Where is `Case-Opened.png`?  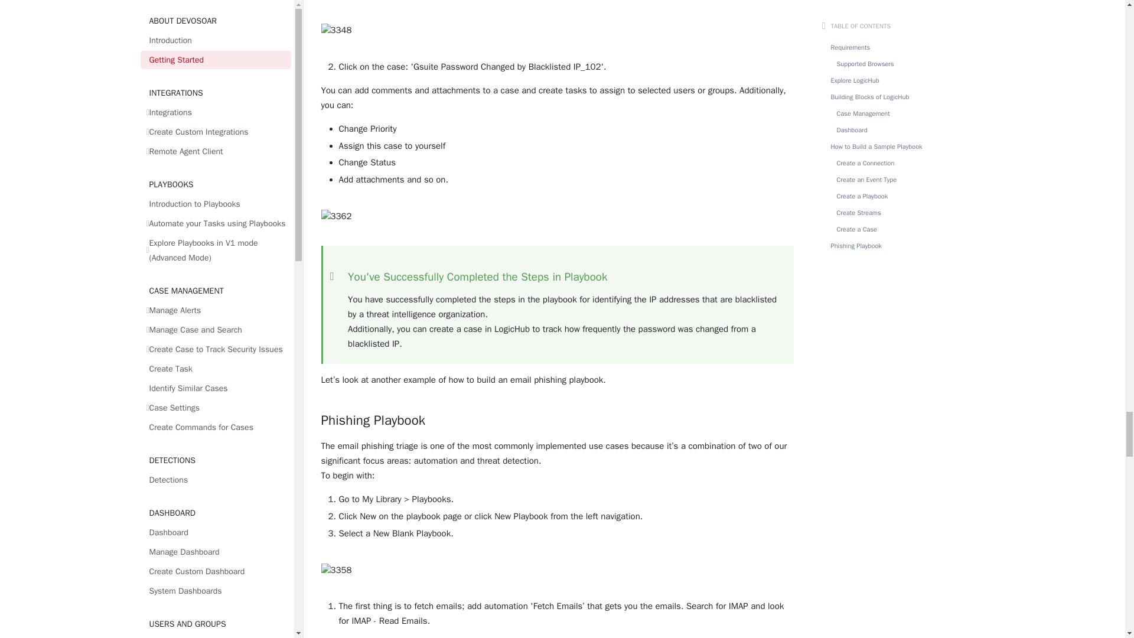 Case-Opened.png is located at coordinates (558, 216).